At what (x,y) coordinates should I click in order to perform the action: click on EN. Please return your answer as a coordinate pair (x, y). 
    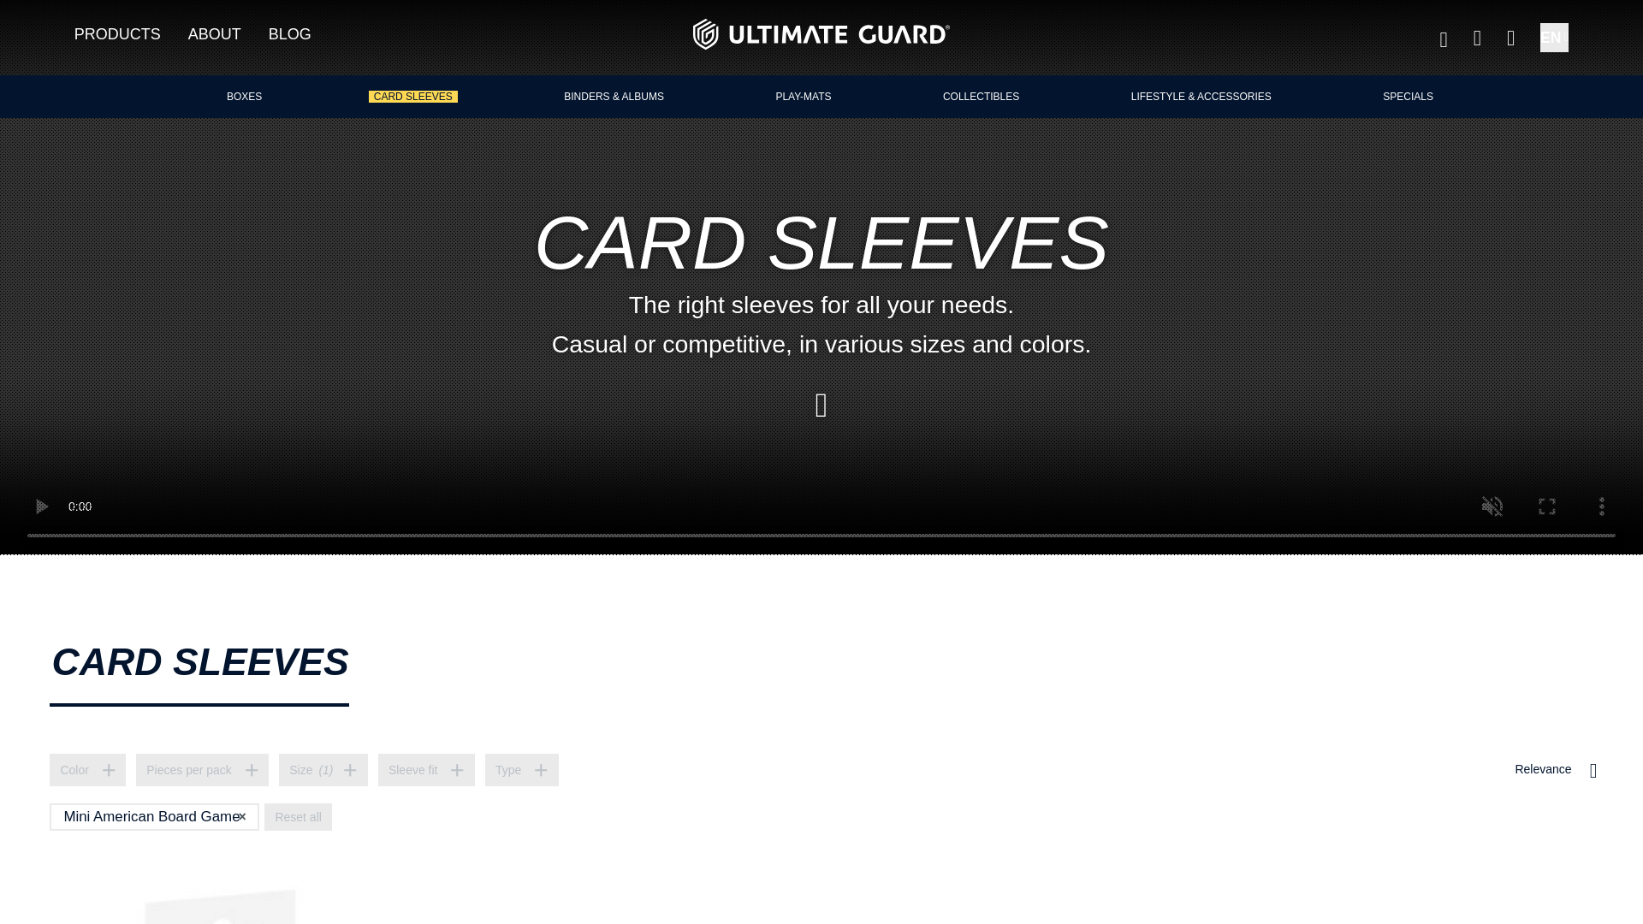
    Looking at the image, I should click on (1554, 38).